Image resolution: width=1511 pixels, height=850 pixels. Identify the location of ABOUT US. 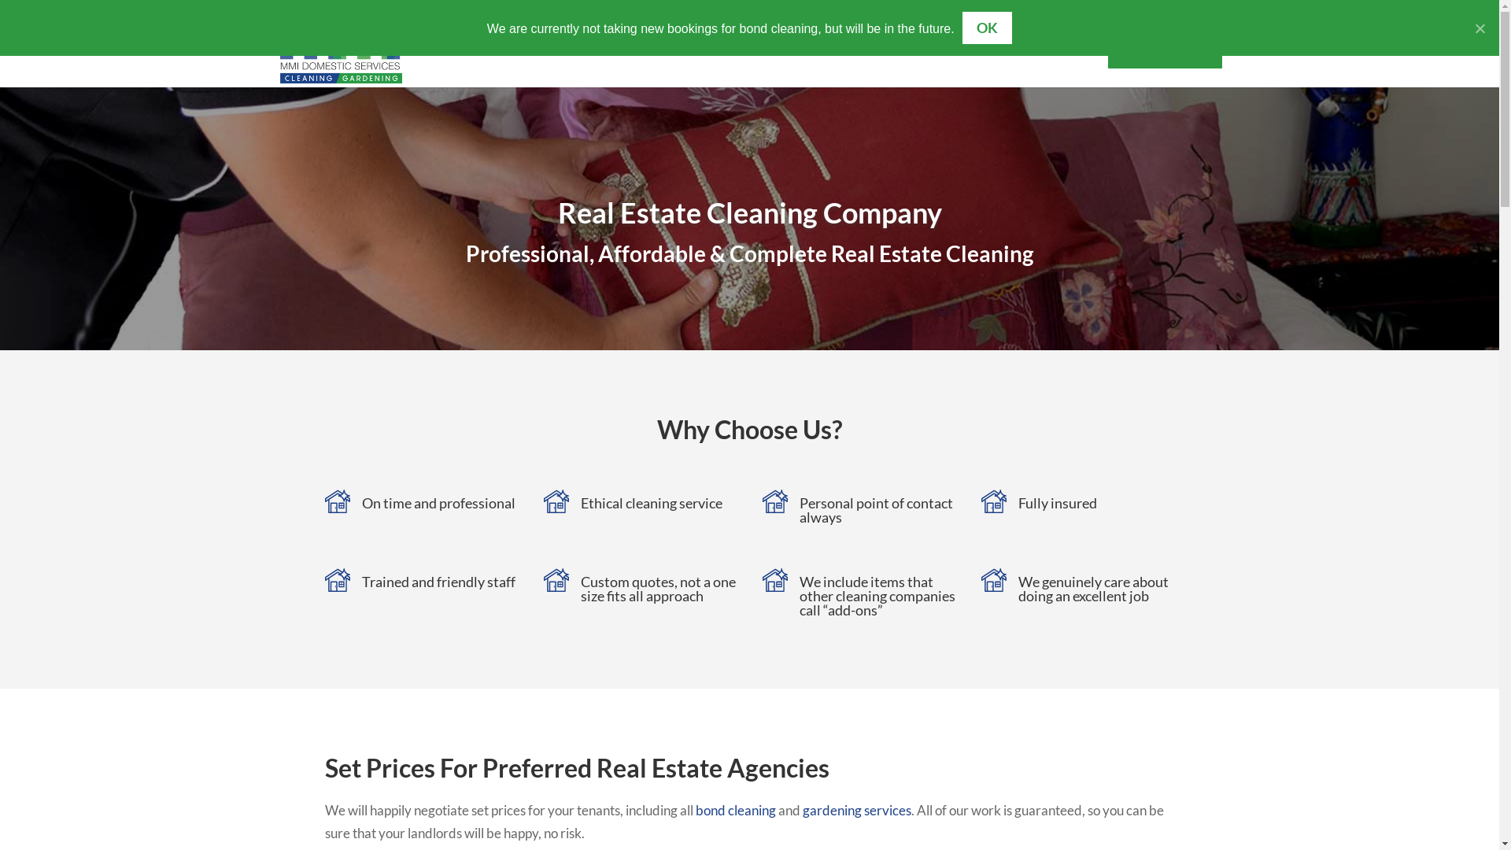
(959, 66).